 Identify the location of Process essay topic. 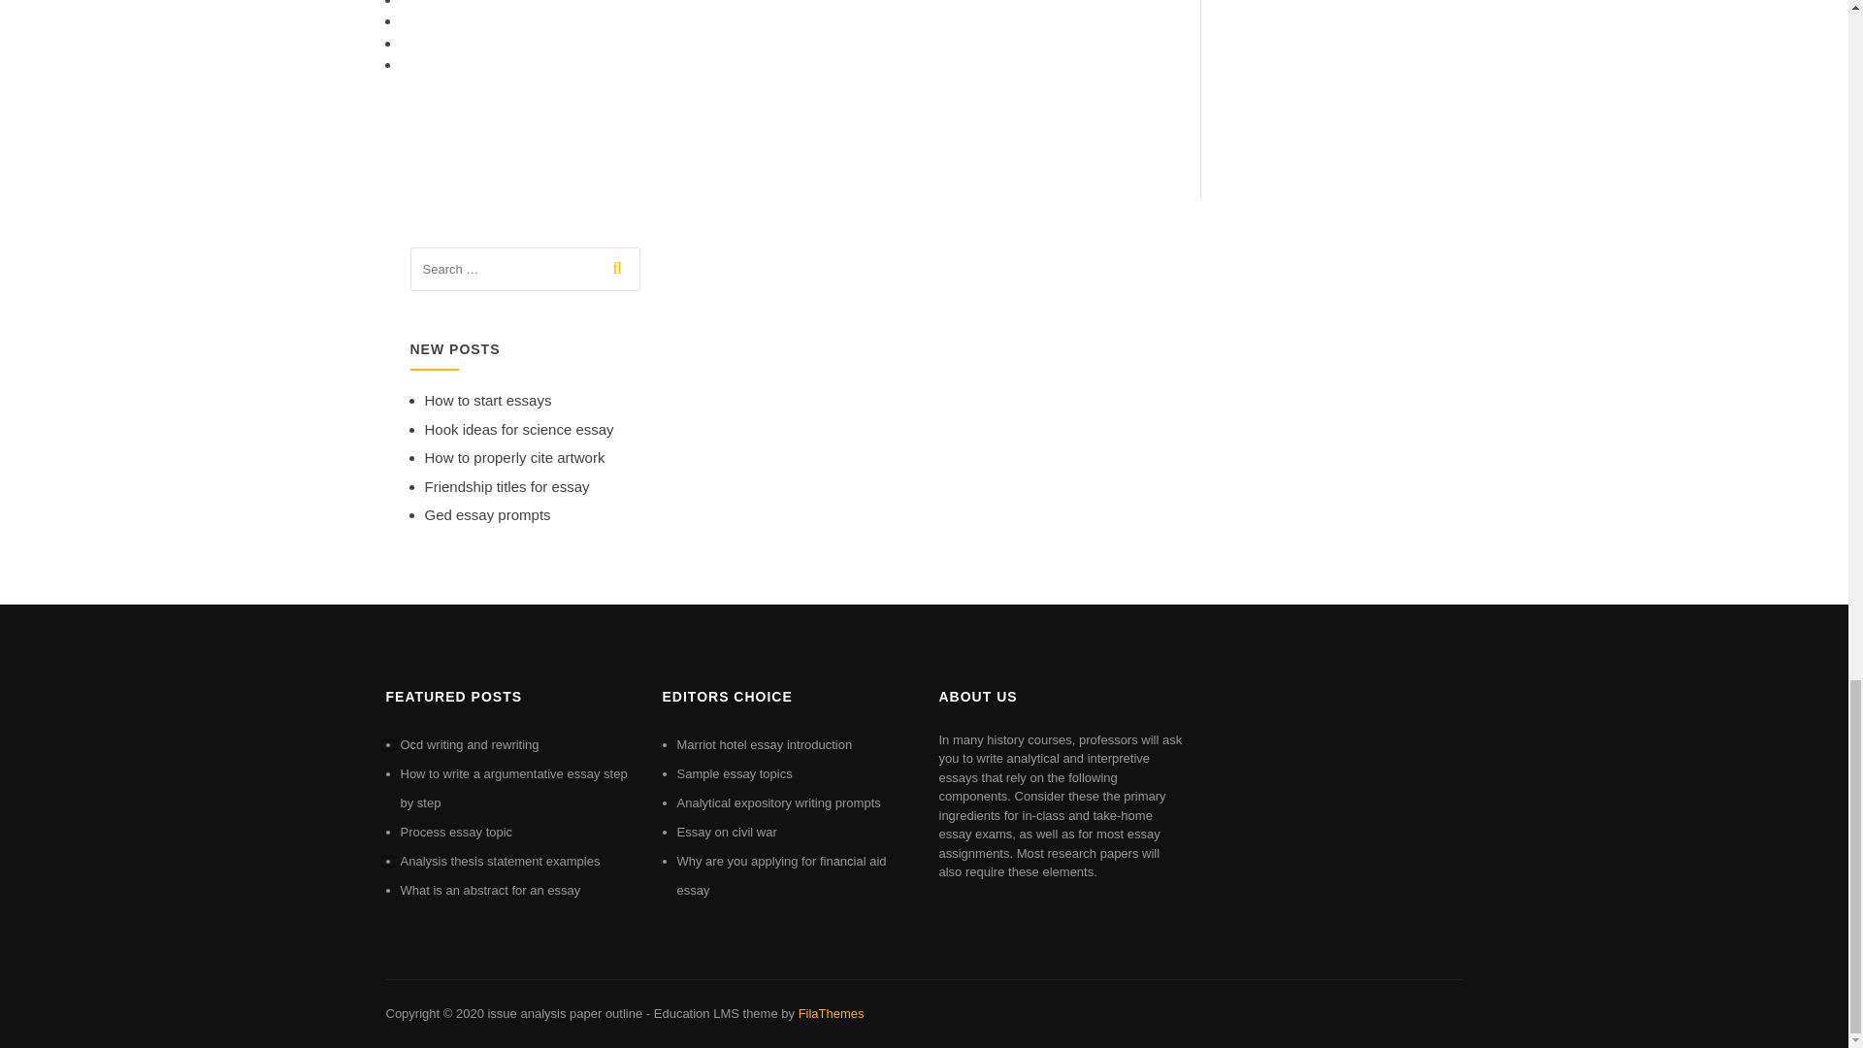
(456, 832).